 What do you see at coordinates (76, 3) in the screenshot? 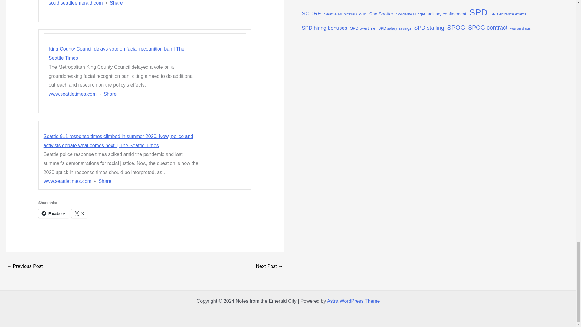
I see `southseattleemerald.com` at bounding box center [76, 3].